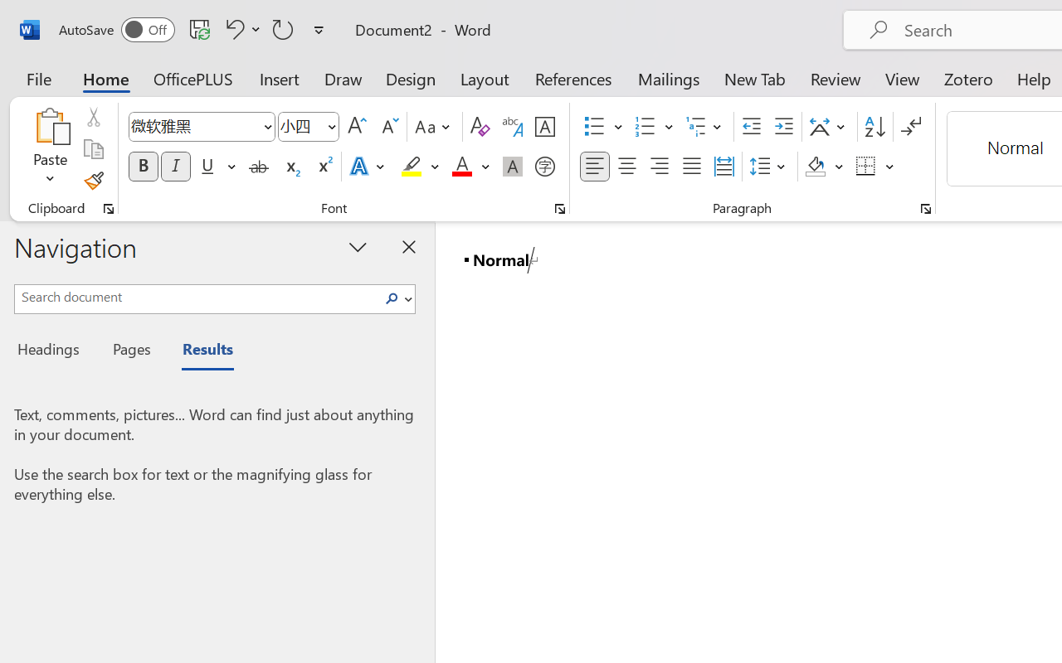 This screenshot has height=663, width=1062. Describe the element at coordinates (903, 78) in the screenshot. I see `View` at that location.